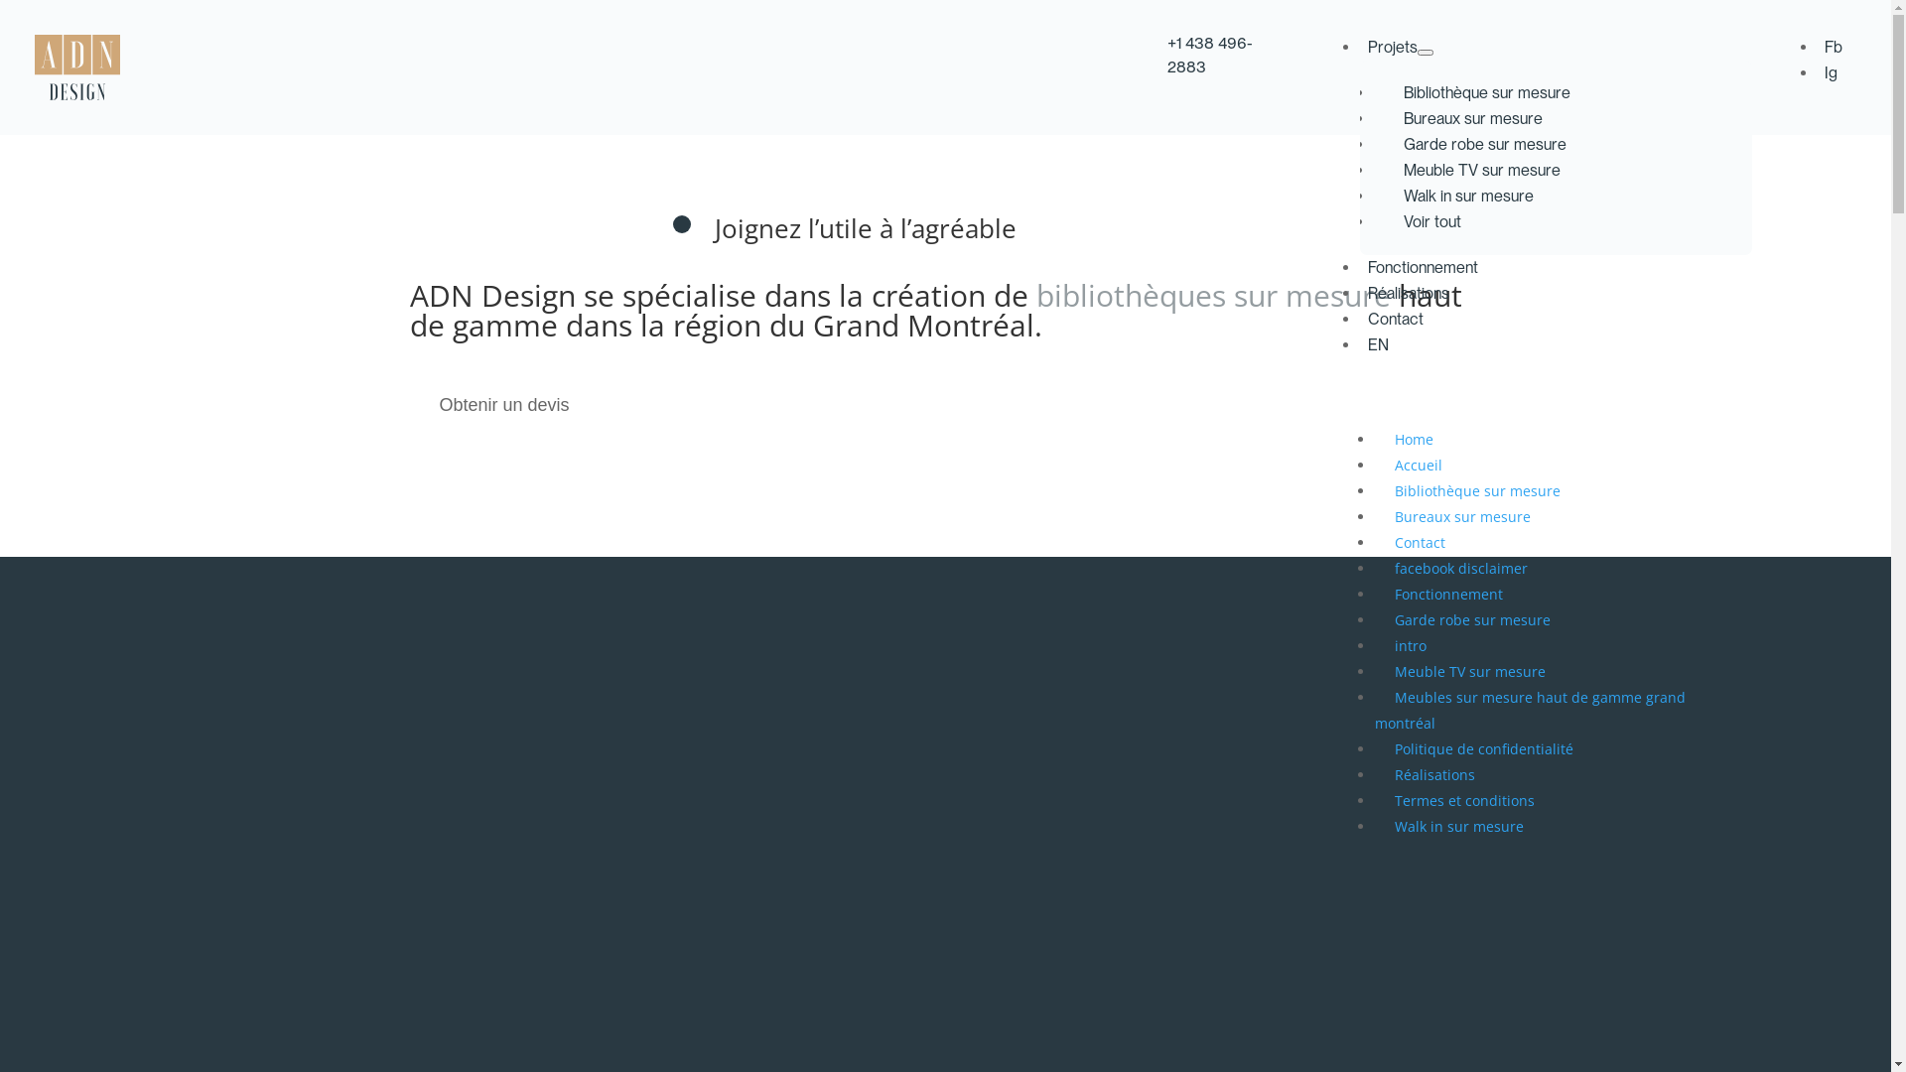 Image resolution: width=1906 pixels, height=1072 pixels. Describe the element at coordinates (1472, 119) in the screenshot. I see `Bureaux sur mesure` at that location.